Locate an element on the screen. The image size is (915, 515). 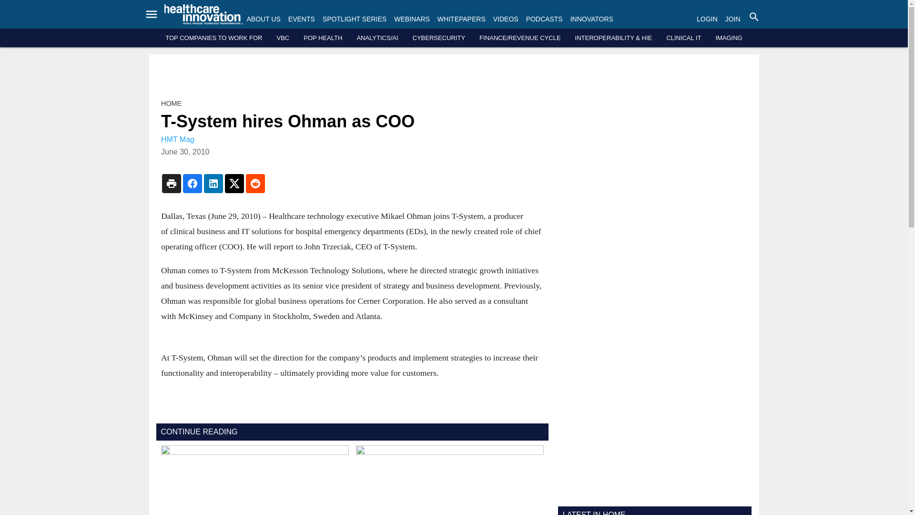
EVENTS is located at coordinates (301, 19).